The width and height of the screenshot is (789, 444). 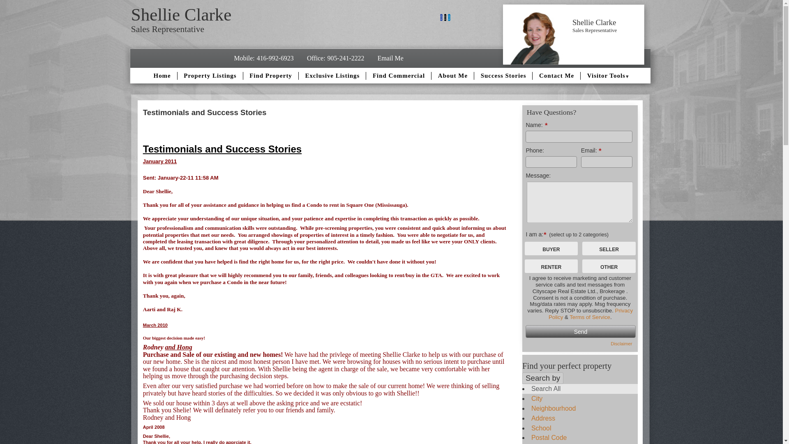 I want to click on City, so click(x=537, y=399).